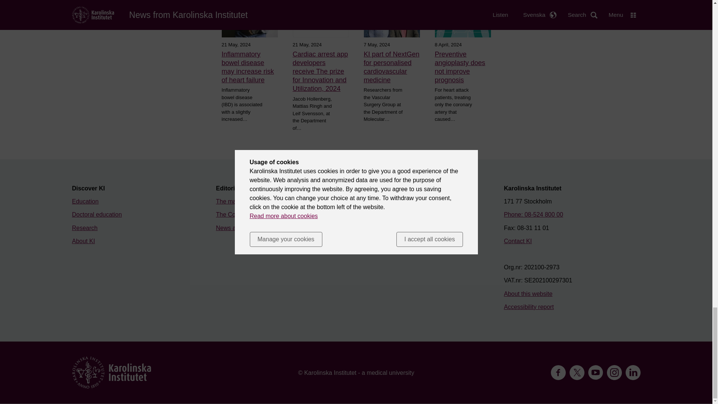  What do you see at coordinates (111, 372) in the screenshot?
I see `Home` at bounding box center [111, 372].